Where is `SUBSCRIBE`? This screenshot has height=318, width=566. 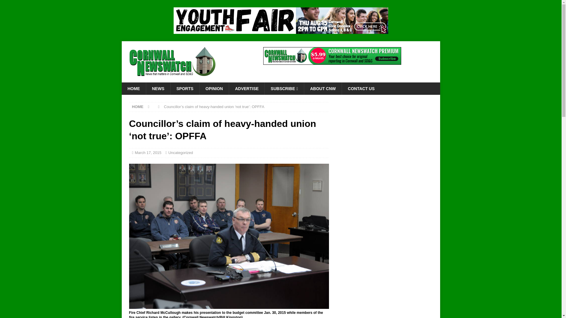
SUBSCRIBE is located at coordinates (284, 88).